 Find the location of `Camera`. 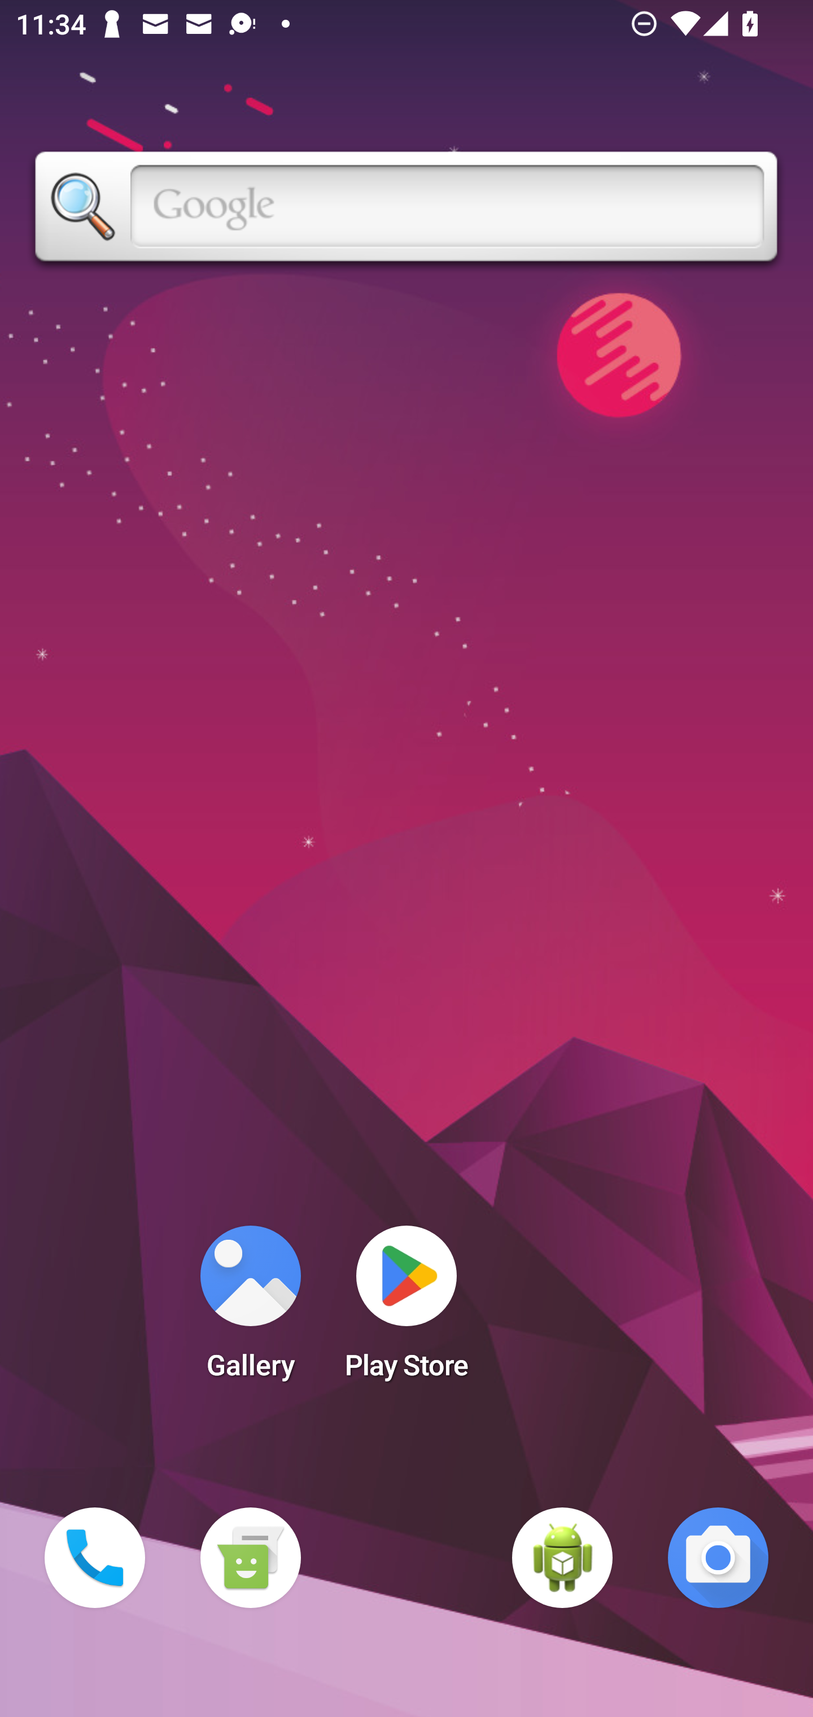

Camera is located at coordinates (718, 1558).